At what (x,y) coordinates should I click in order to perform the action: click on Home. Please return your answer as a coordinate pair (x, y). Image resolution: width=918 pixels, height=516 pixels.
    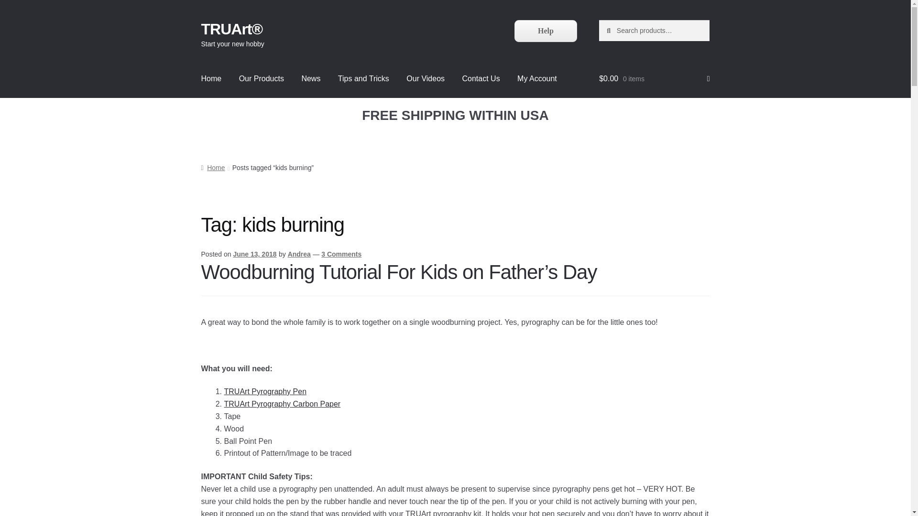
    Looking at the image, I should click on (211, 79).